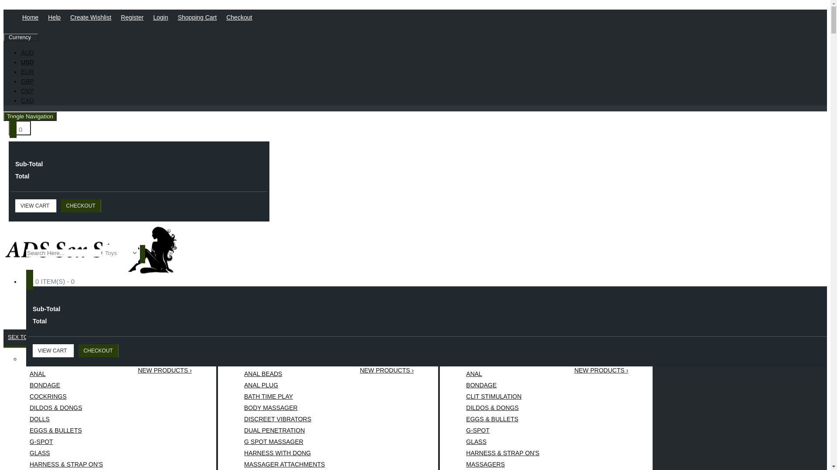 The width and height of the screenshot is (837, 470). What do you see at coordinates (284, 442) in the screenshot?
I see `G SPOT MASSAGER` at bounding box center [284, 442].